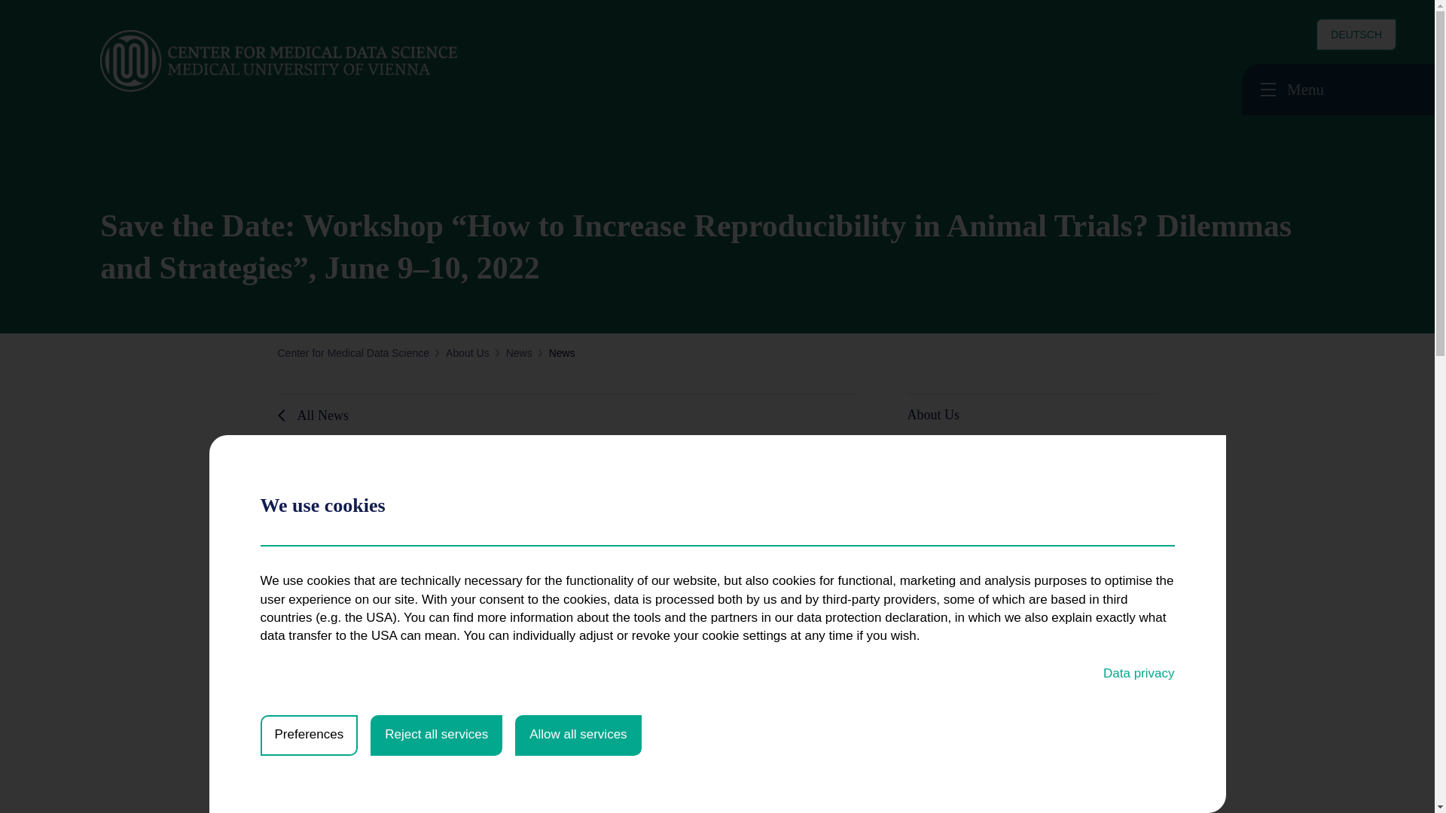 Image resolution: width=1446 pixels, height=813 pixels. What do you see at coordinates (519, 353) in the screenshot?
I see `News` at bounding box center [519, 353].